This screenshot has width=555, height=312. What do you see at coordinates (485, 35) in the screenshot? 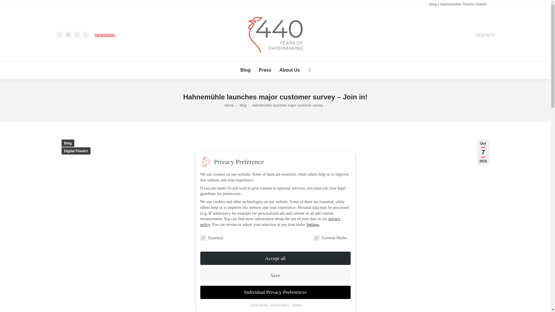
I see `EN` at bounding box center [485, 35].